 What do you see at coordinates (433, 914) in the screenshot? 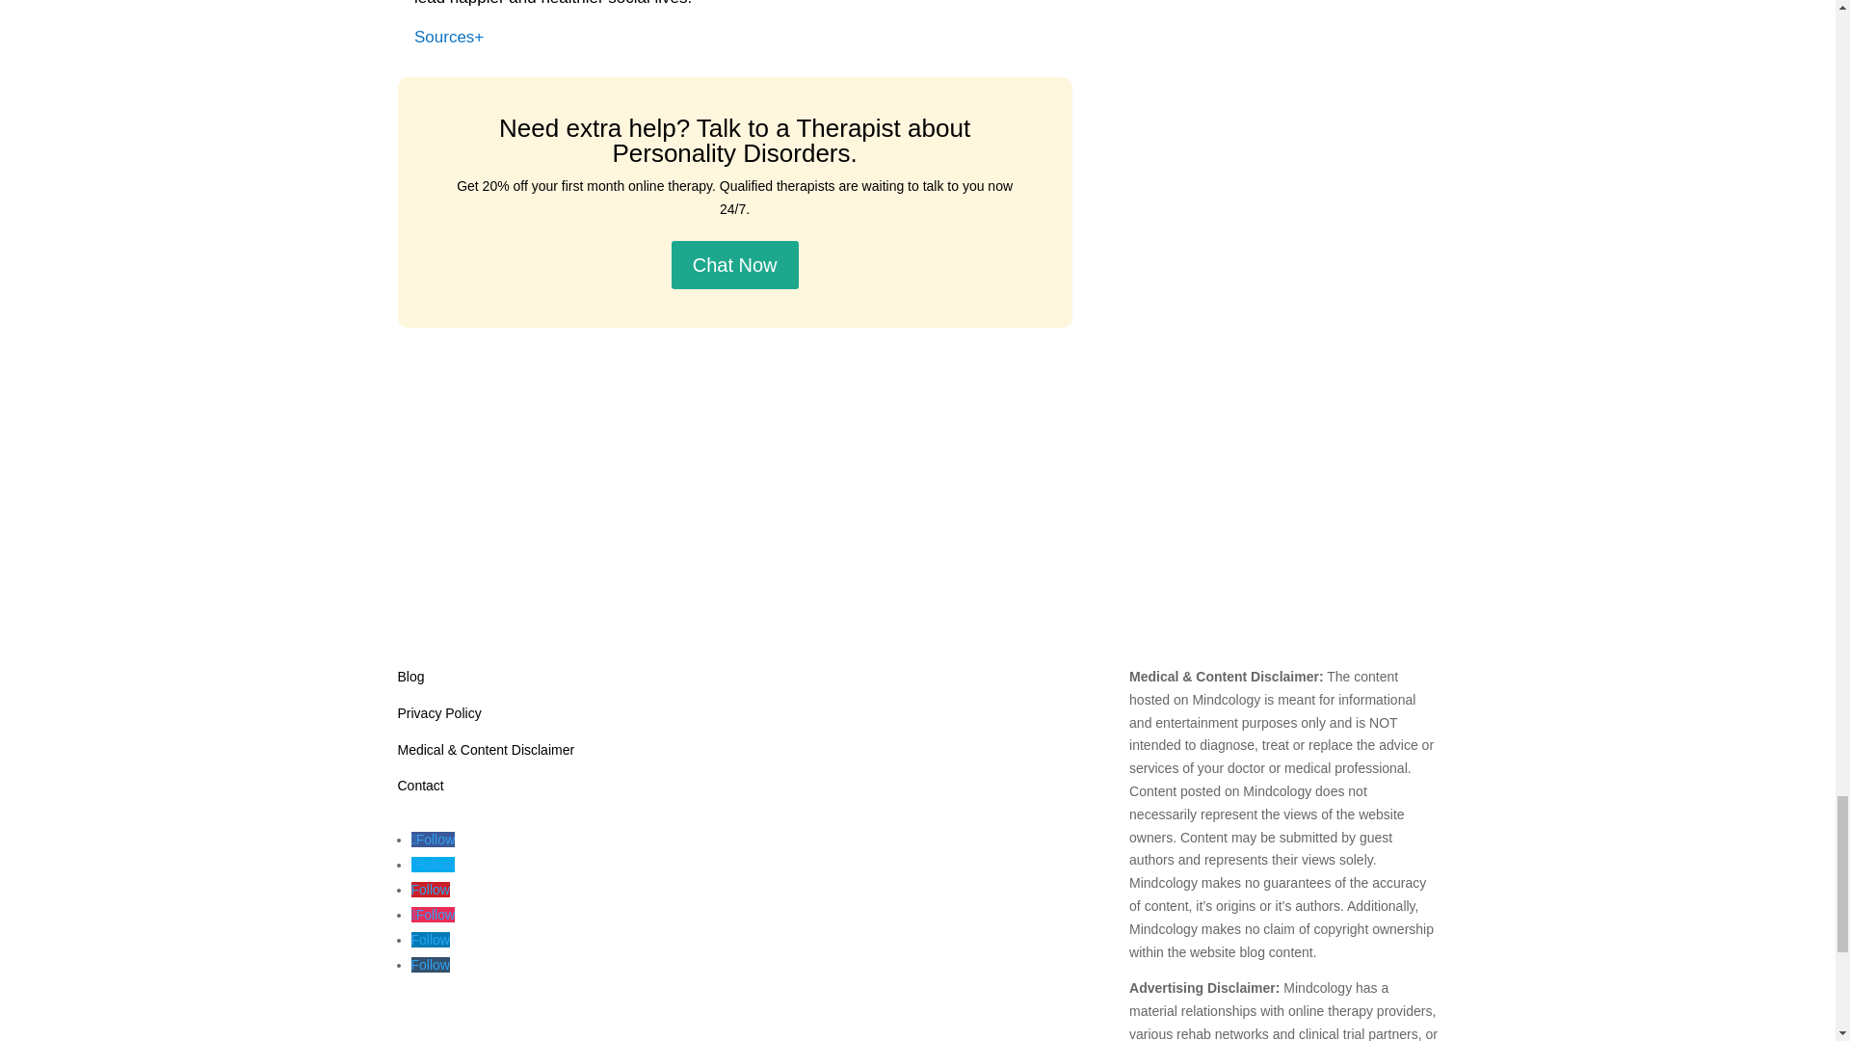
I see `Follow on Instagram` at bounding box center [433, 914].